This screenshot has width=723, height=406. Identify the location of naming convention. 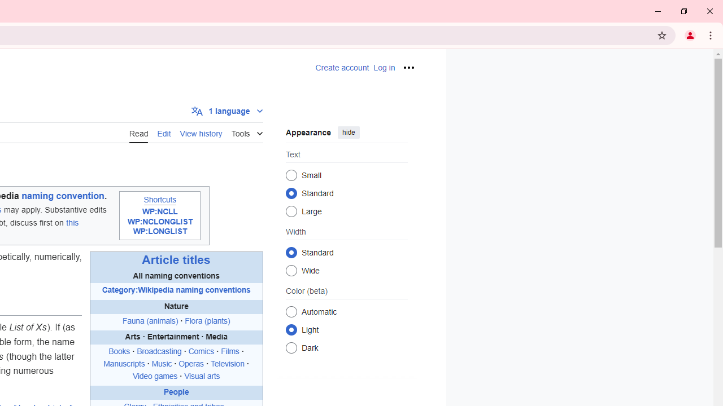
(63, 196).